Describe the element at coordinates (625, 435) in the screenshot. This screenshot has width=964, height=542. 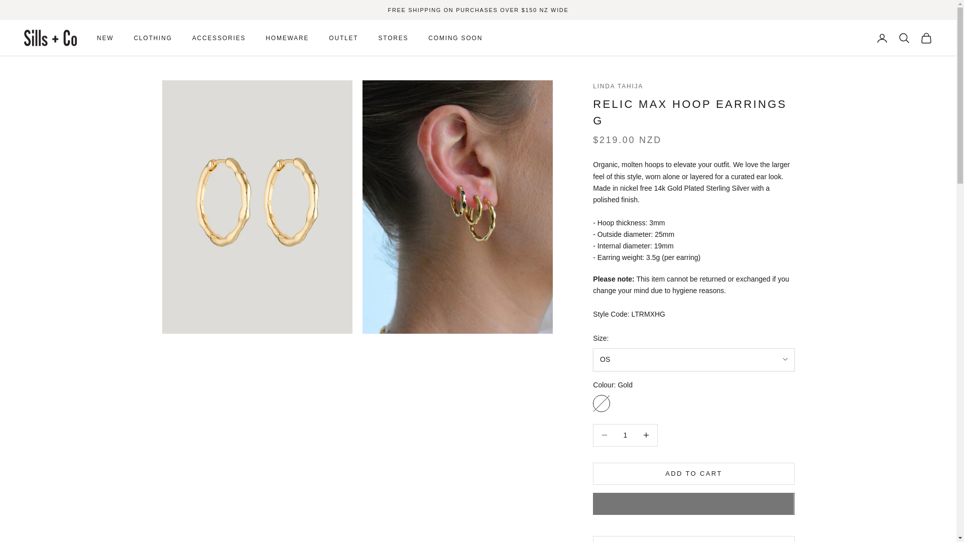
I see `1` at that location.